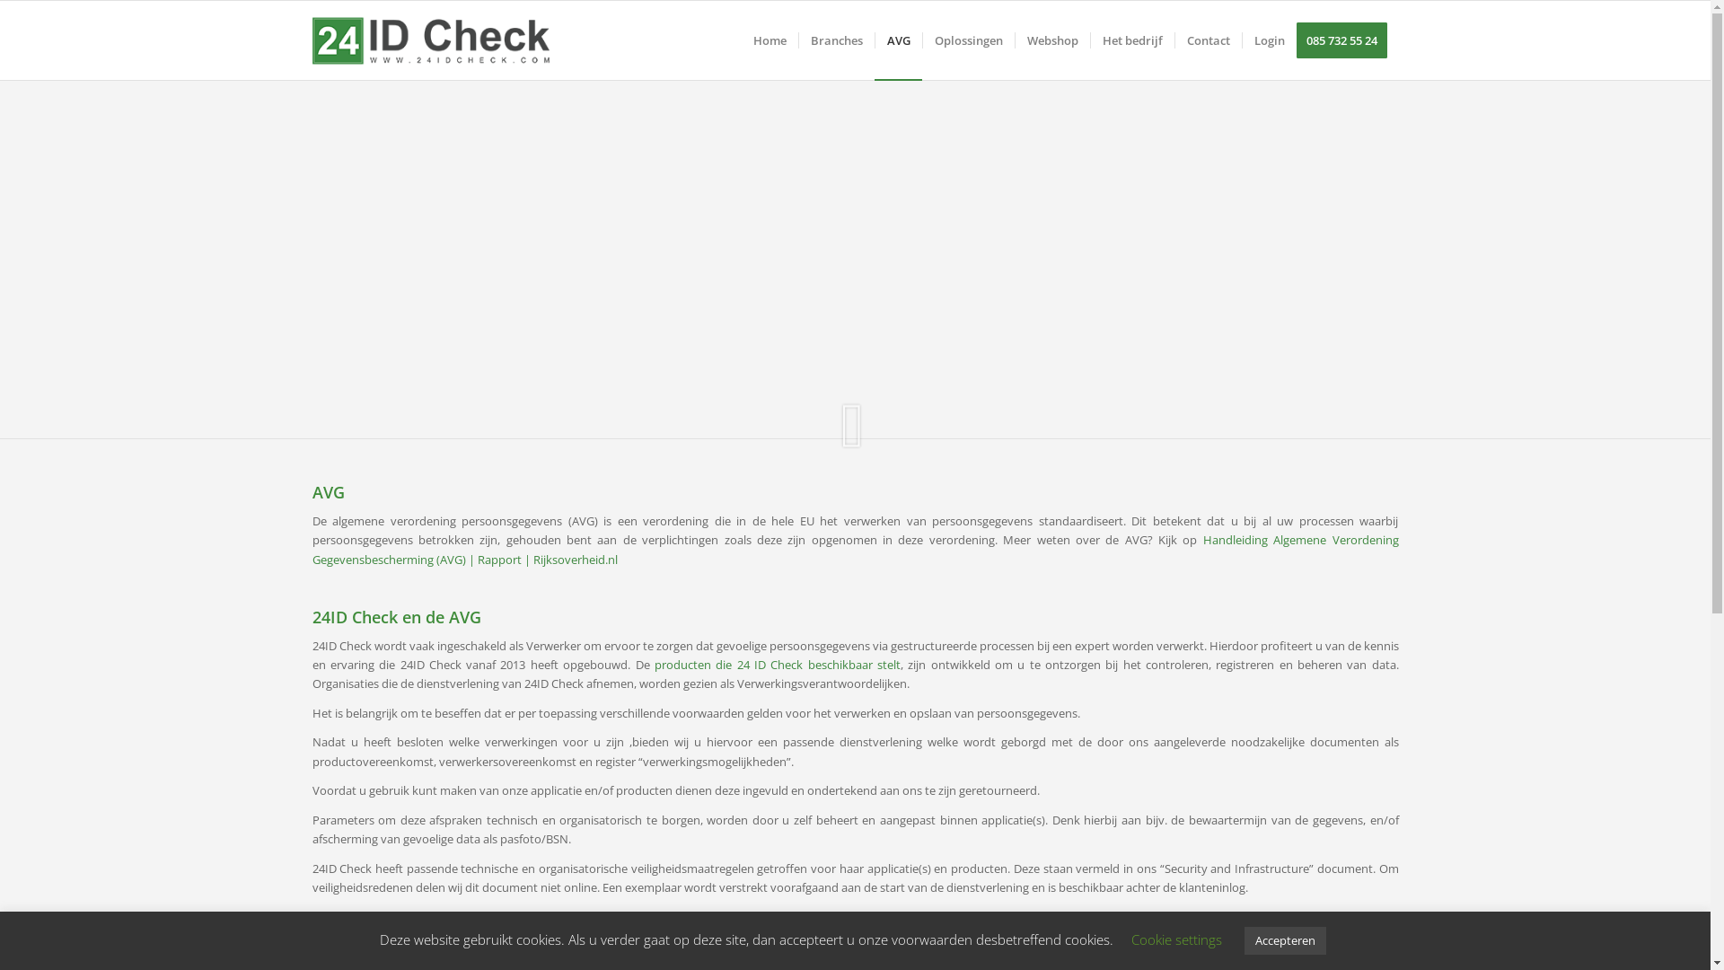 Image resolution: width=1724 pixels, height=970 pixels. Describe the element at coordinates (1209, 40) in the screenshot. I see `Contact` at that location.